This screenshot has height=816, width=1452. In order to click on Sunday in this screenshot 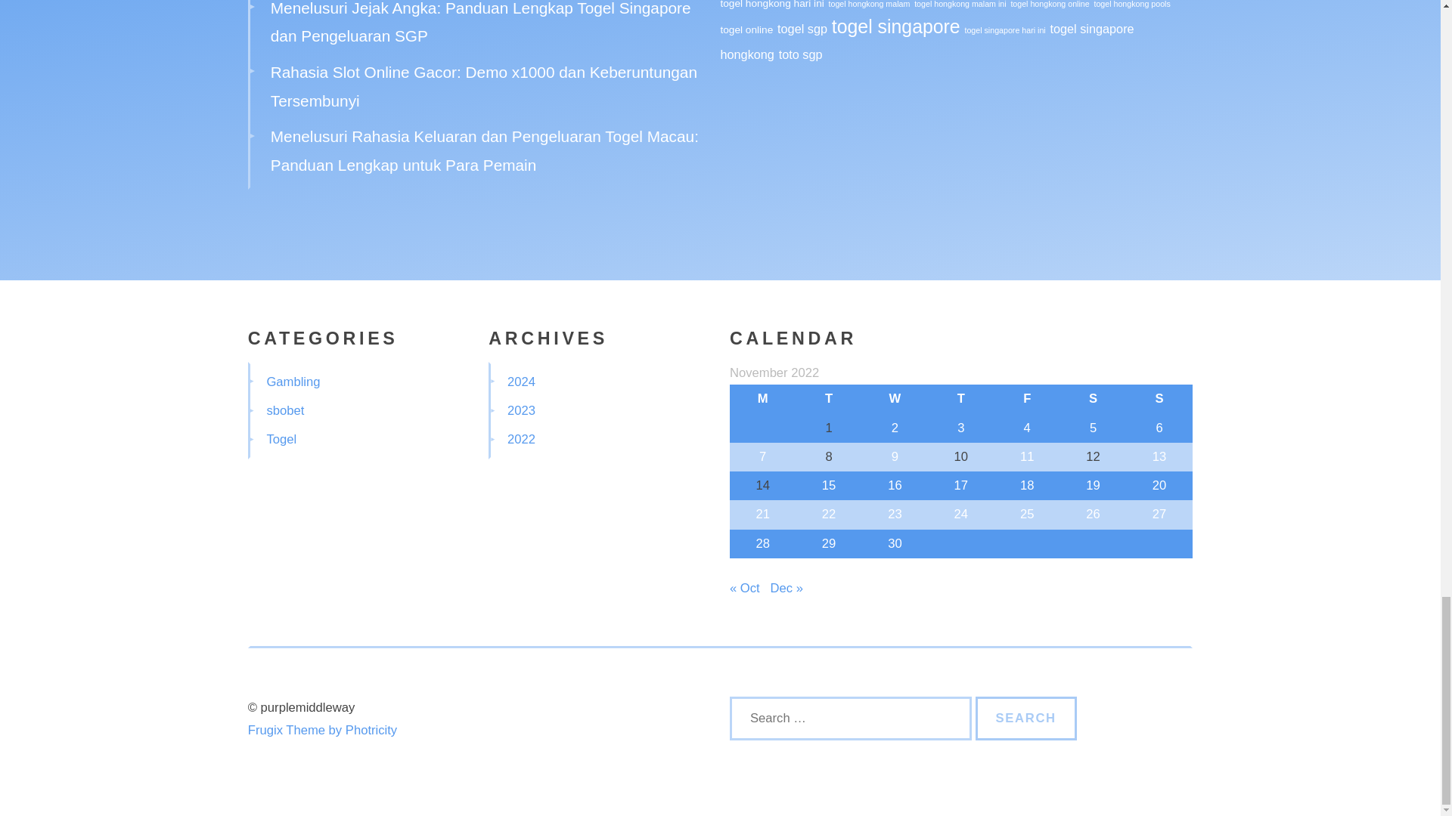, I will do `click(1159, 398)`.